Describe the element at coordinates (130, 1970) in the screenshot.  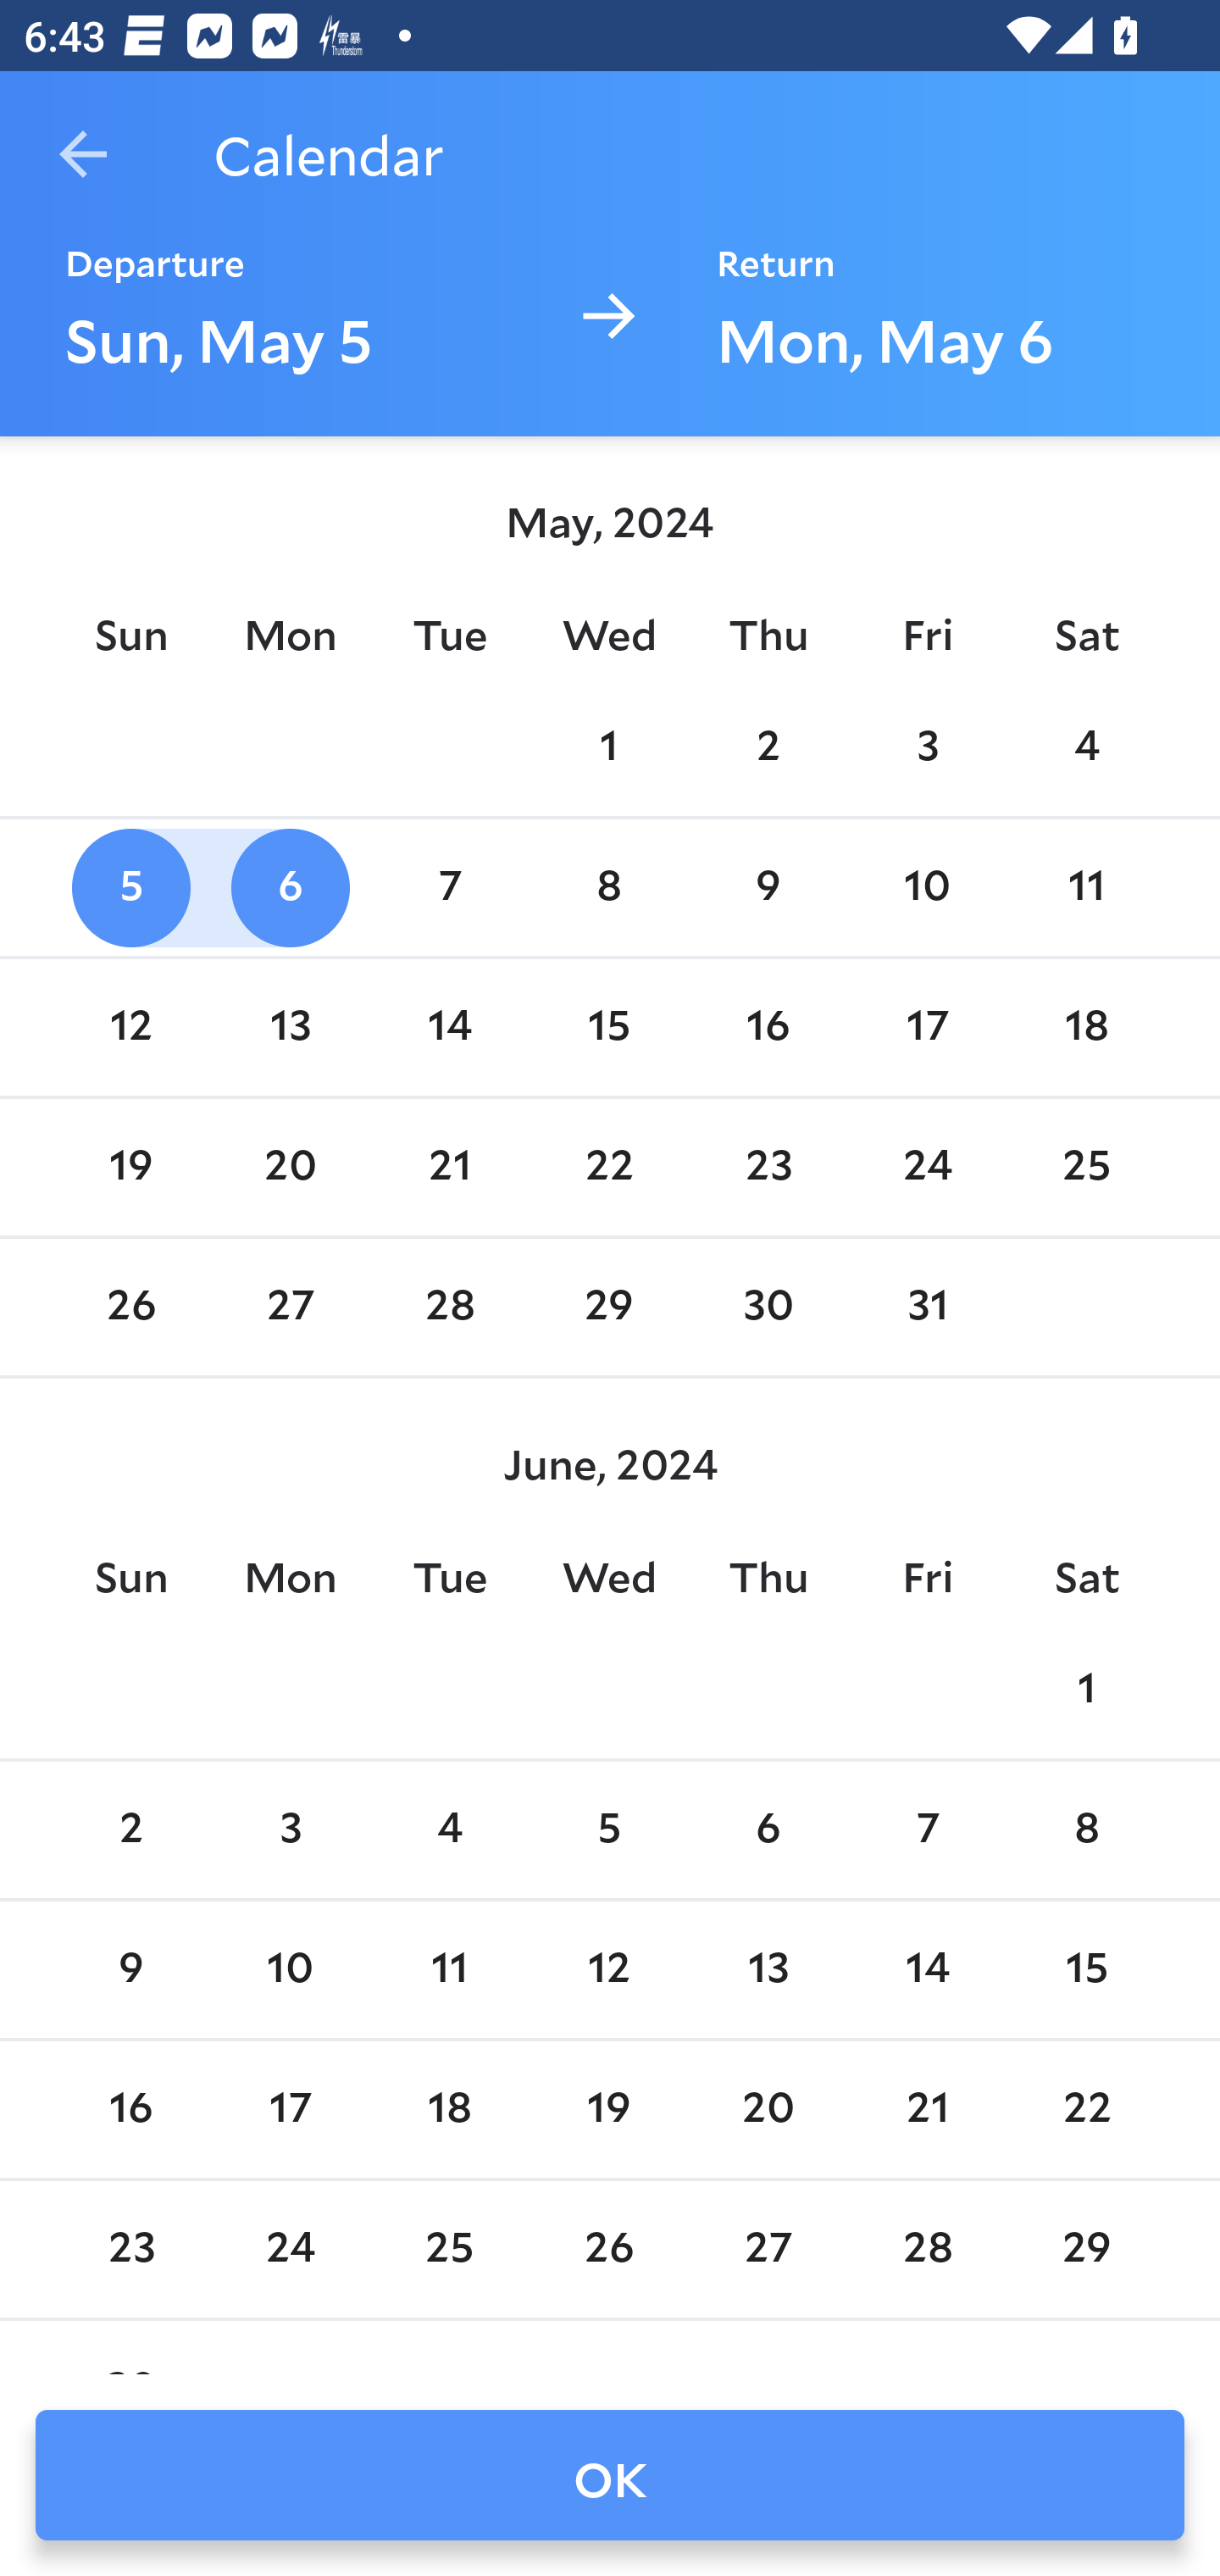
I see `9` at that location.